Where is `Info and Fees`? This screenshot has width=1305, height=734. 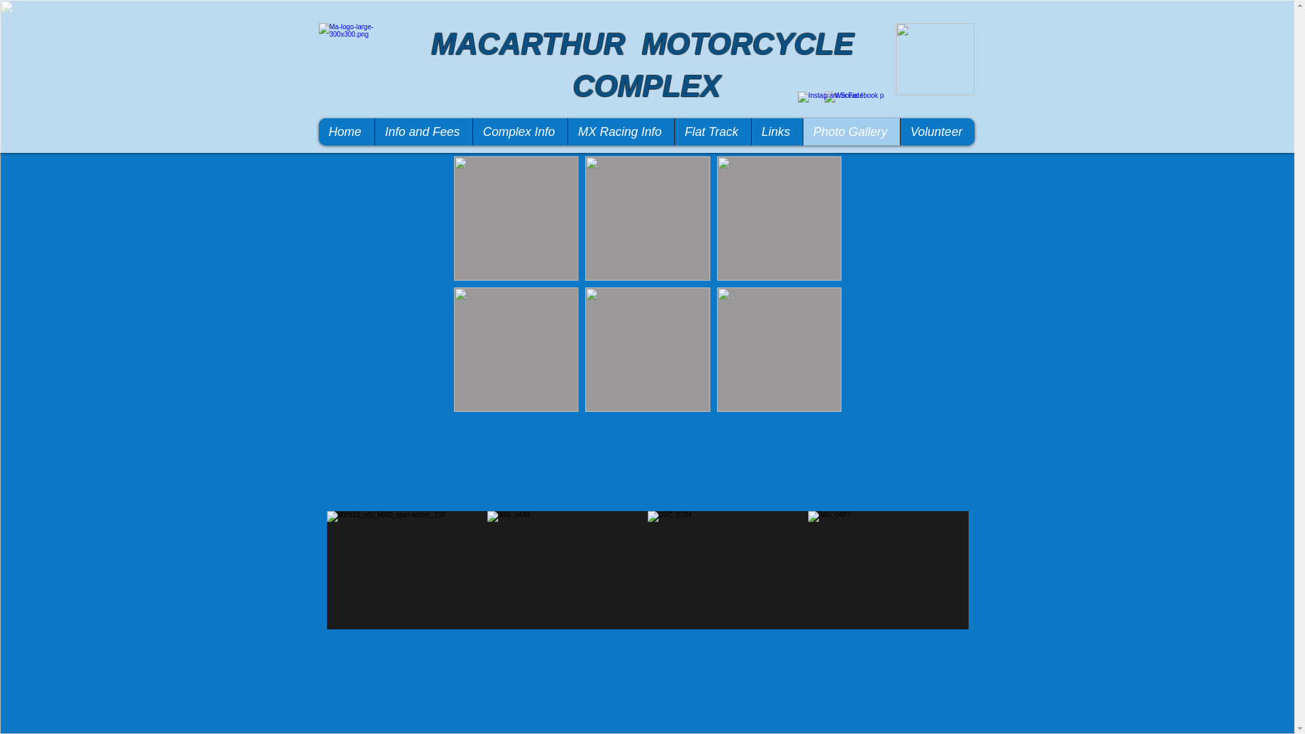
Info and Fees is located at coordinates (423, 132).